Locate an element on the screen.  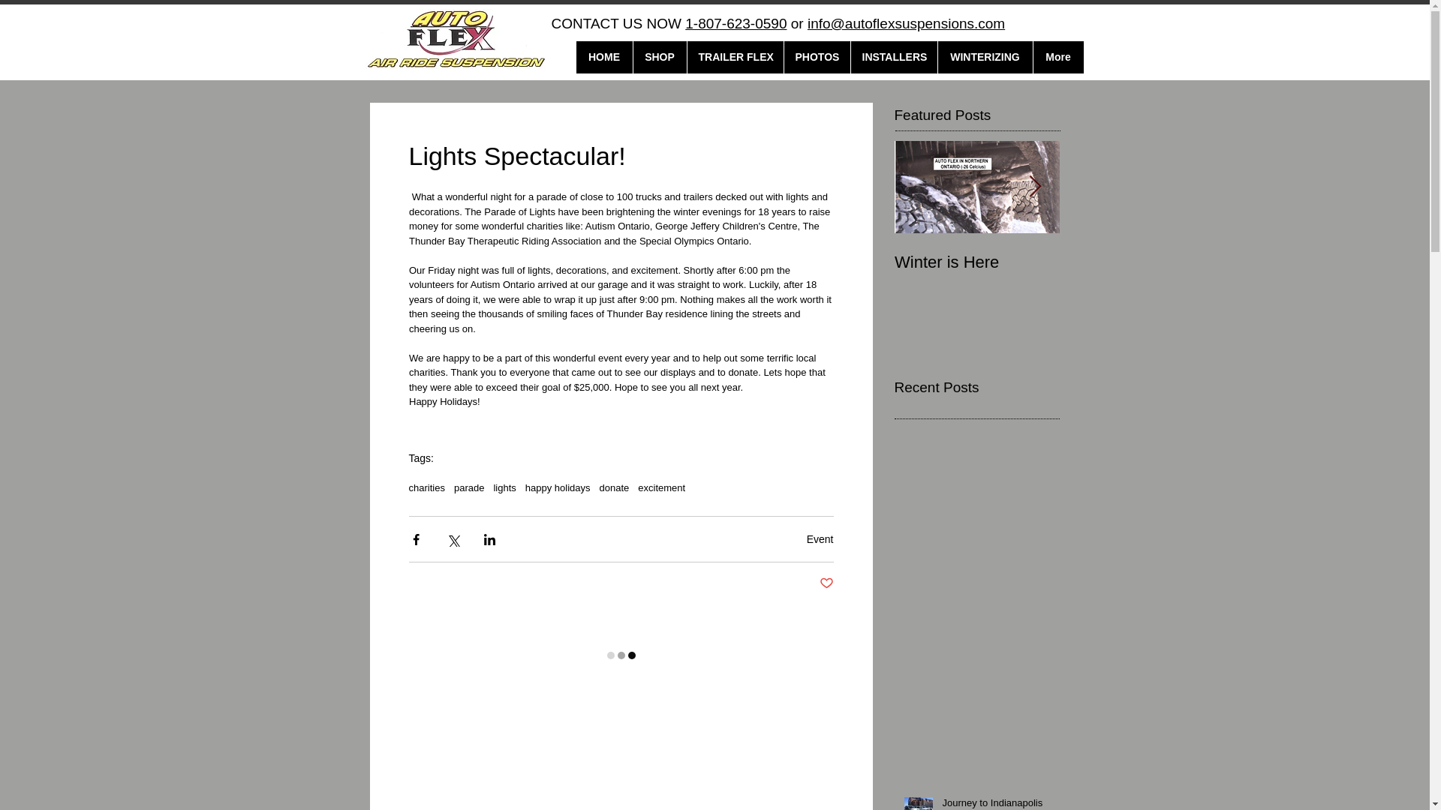
Winter is Here is located at coordinates (977, 262).